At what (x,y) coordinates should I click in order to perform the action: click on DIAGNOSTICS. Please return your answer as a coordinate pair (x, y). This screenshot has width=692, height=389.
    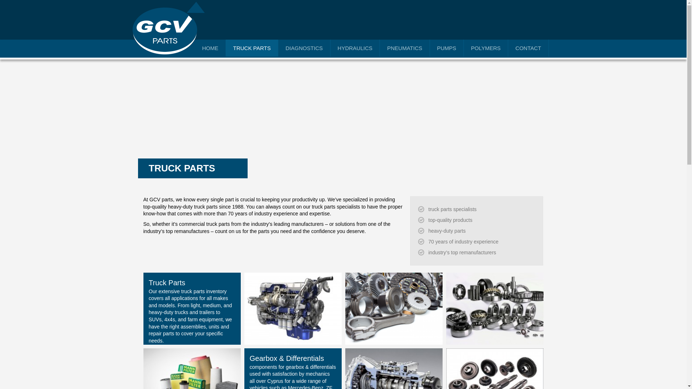
    Looking at the image, I should click on (304, 48).